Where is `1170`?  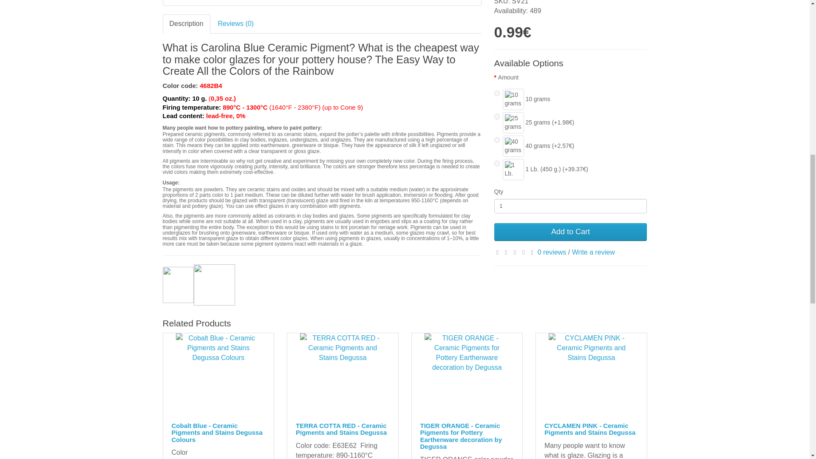 1170 is located at coordinates (496, 163).